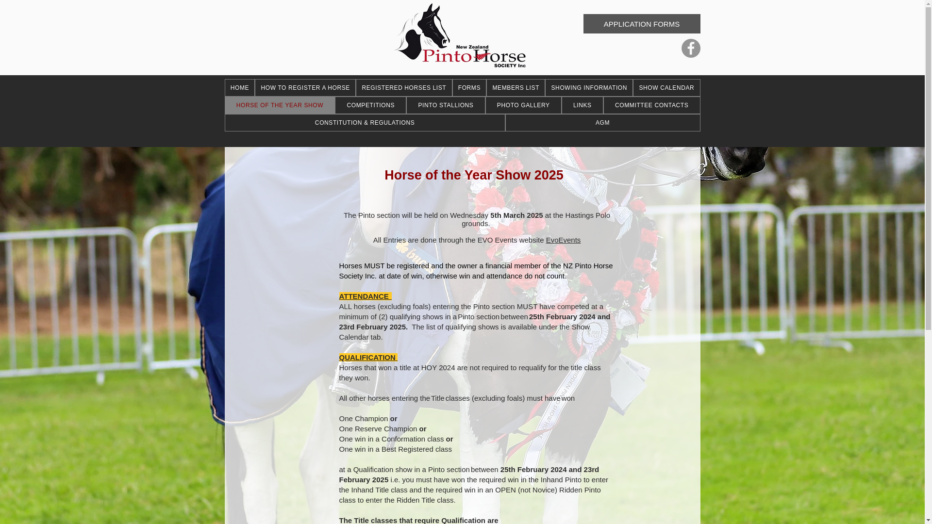  Describe the element at coordinates (446, 105) in the screenshot. I see `PINTO STALLIONS` at that location.